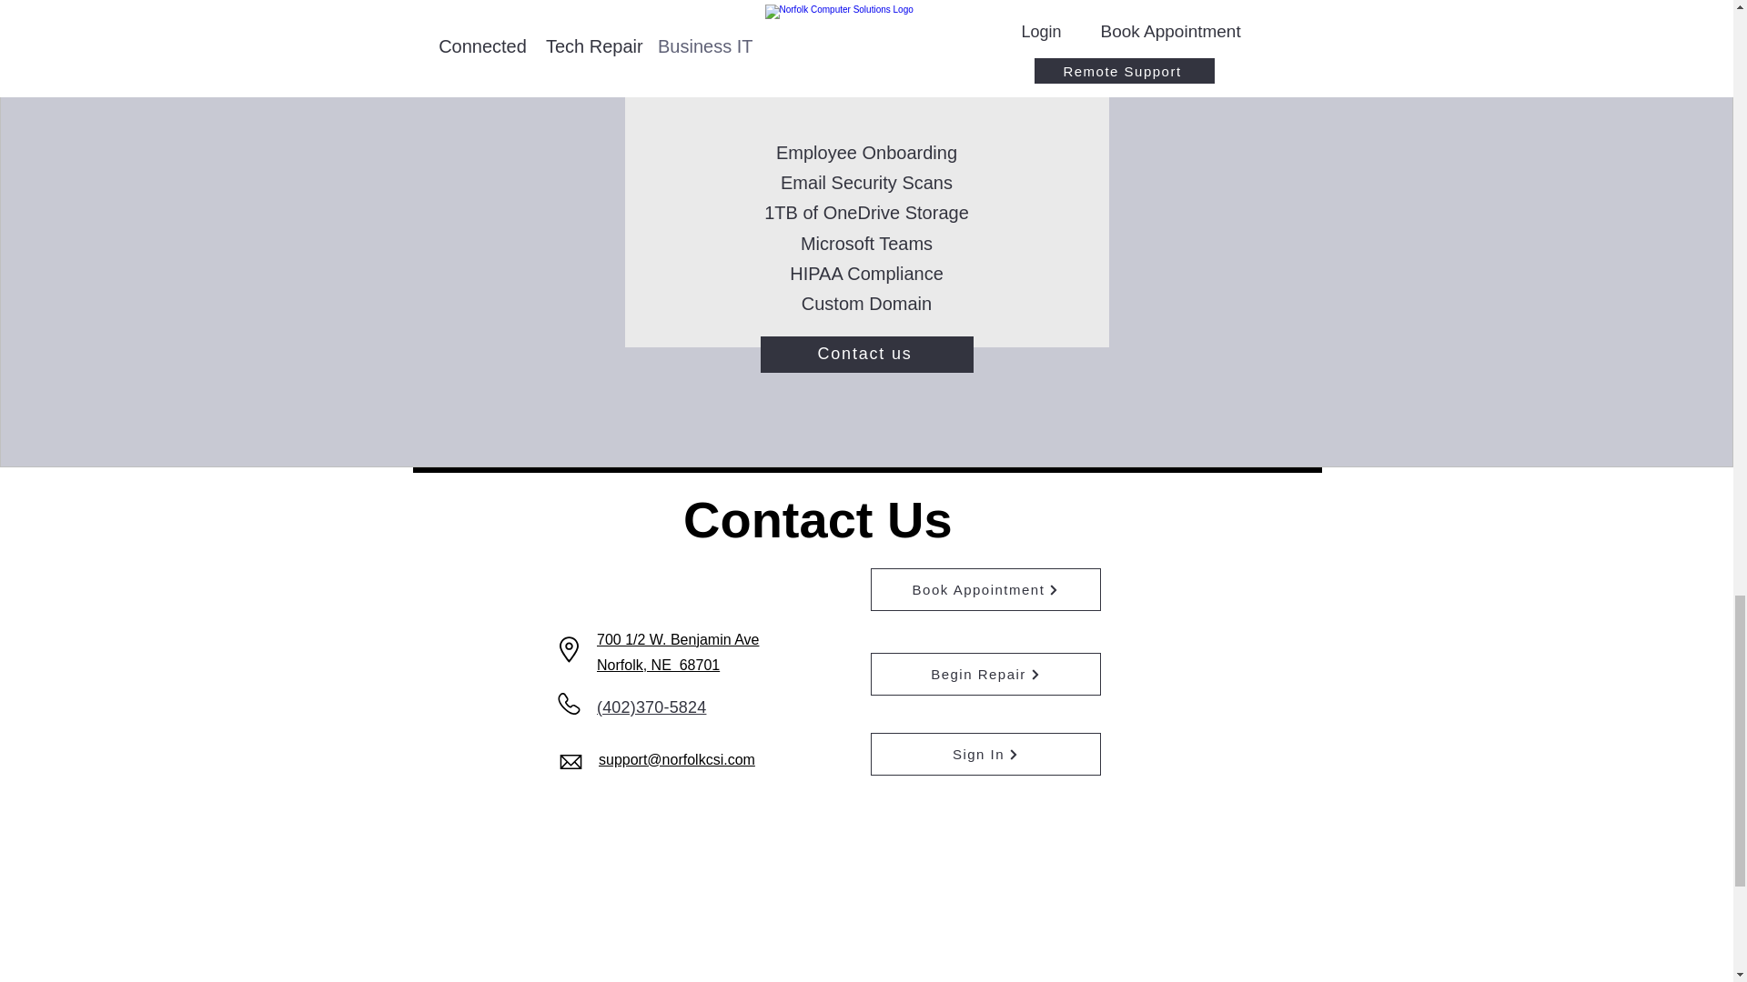 This screenshot has height=982, width=1747. Describe the element at coordinates (985, 589) in the screenshot. I see `Book Appointment` at that location.